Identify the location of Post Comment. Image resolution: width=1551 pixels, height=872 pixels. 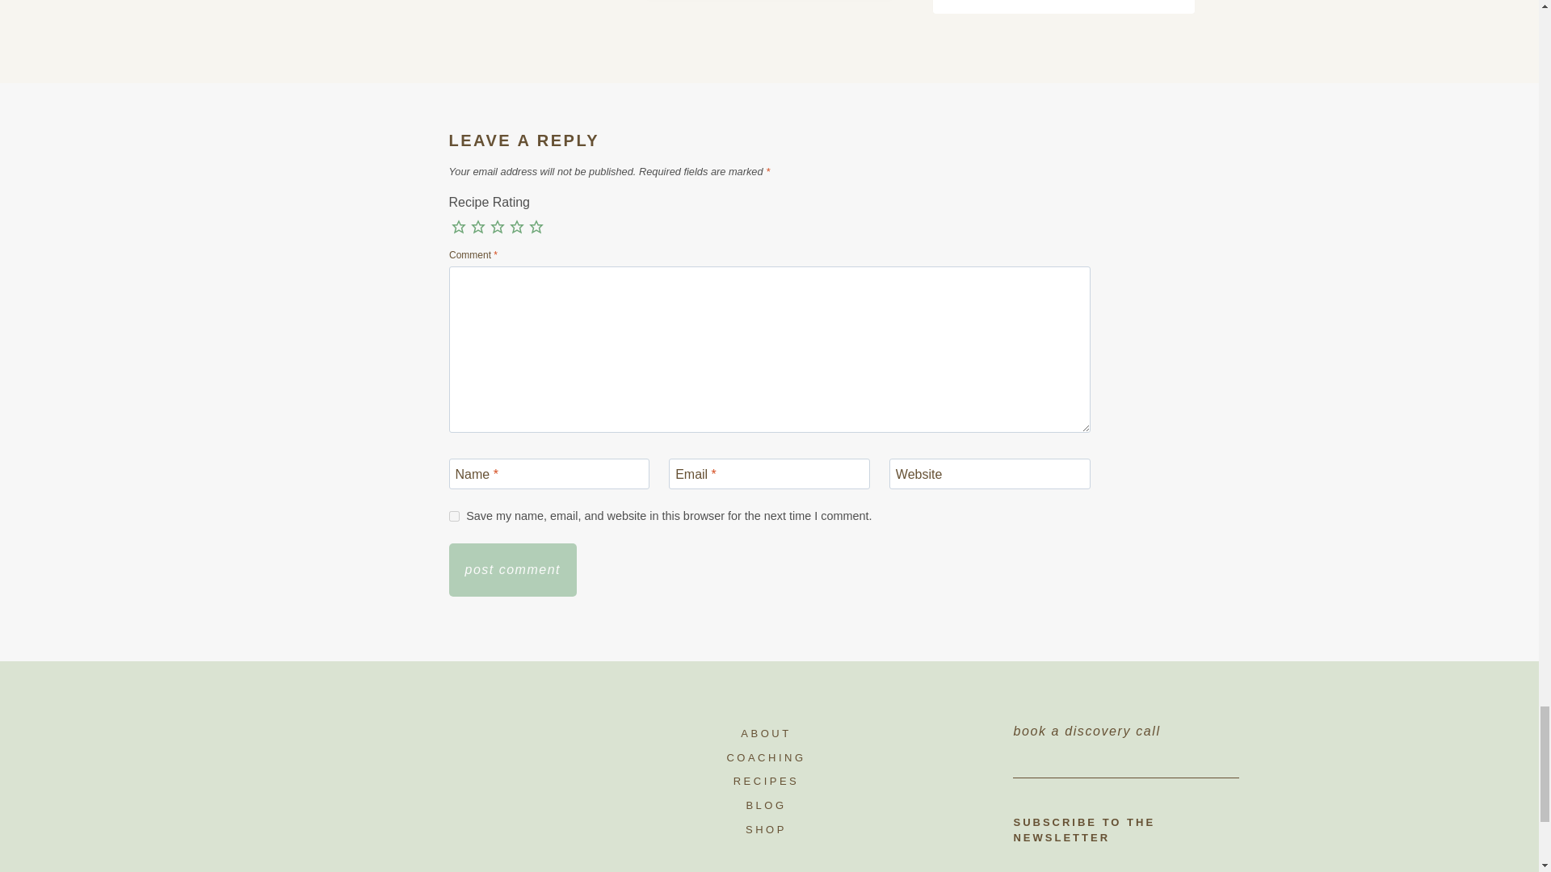
(513, 569).